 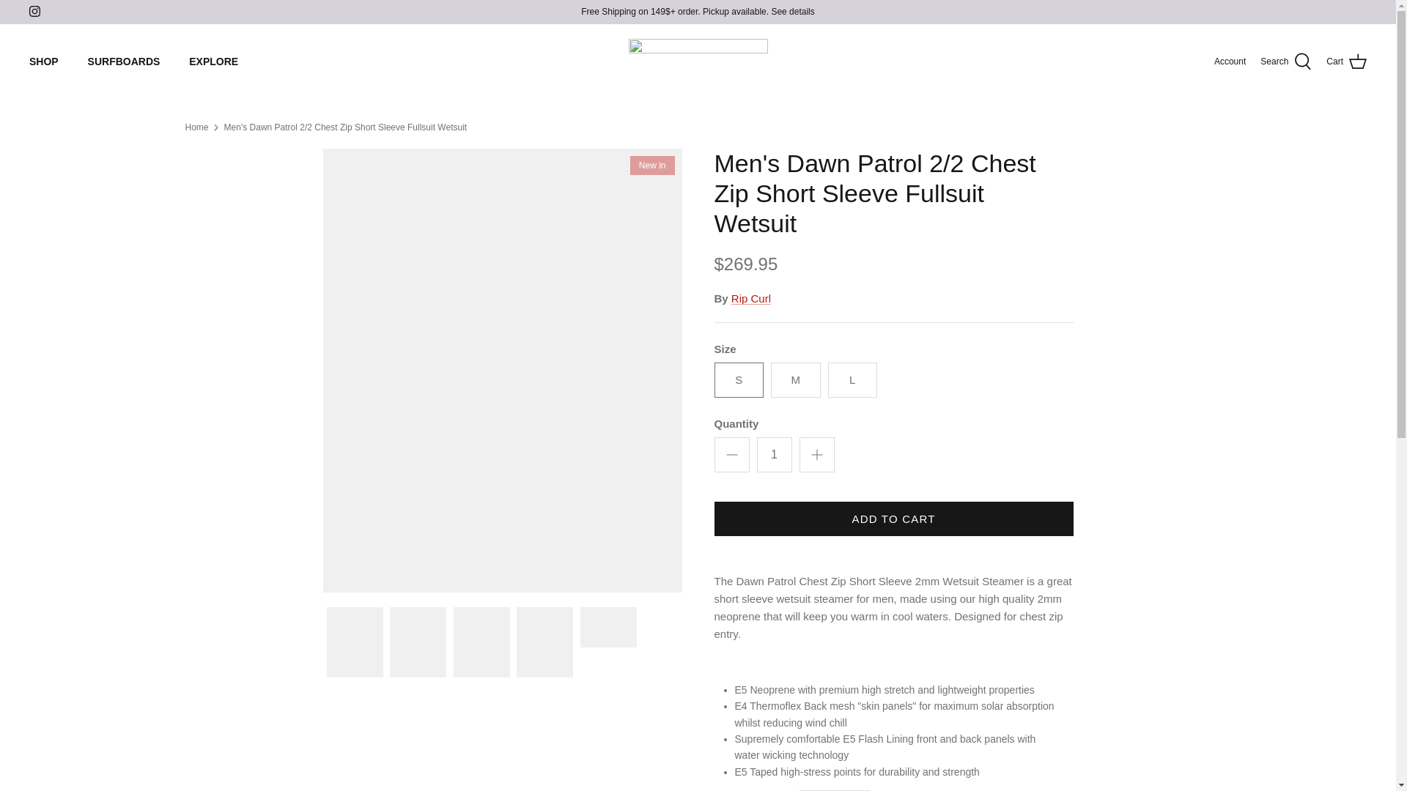 What do you see at coordinates (1230, 62) in the screenshot?
I see `Account` at bounding box center [1230, 62].